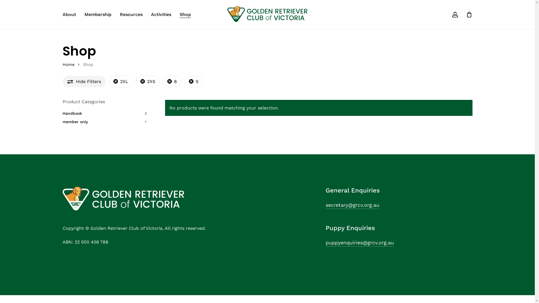 The width and height of the screenshot is (539, 303). Describe the element at coordinates (353, 205) in the screenshot. I see `secretary@grcv.org.au` at that location.